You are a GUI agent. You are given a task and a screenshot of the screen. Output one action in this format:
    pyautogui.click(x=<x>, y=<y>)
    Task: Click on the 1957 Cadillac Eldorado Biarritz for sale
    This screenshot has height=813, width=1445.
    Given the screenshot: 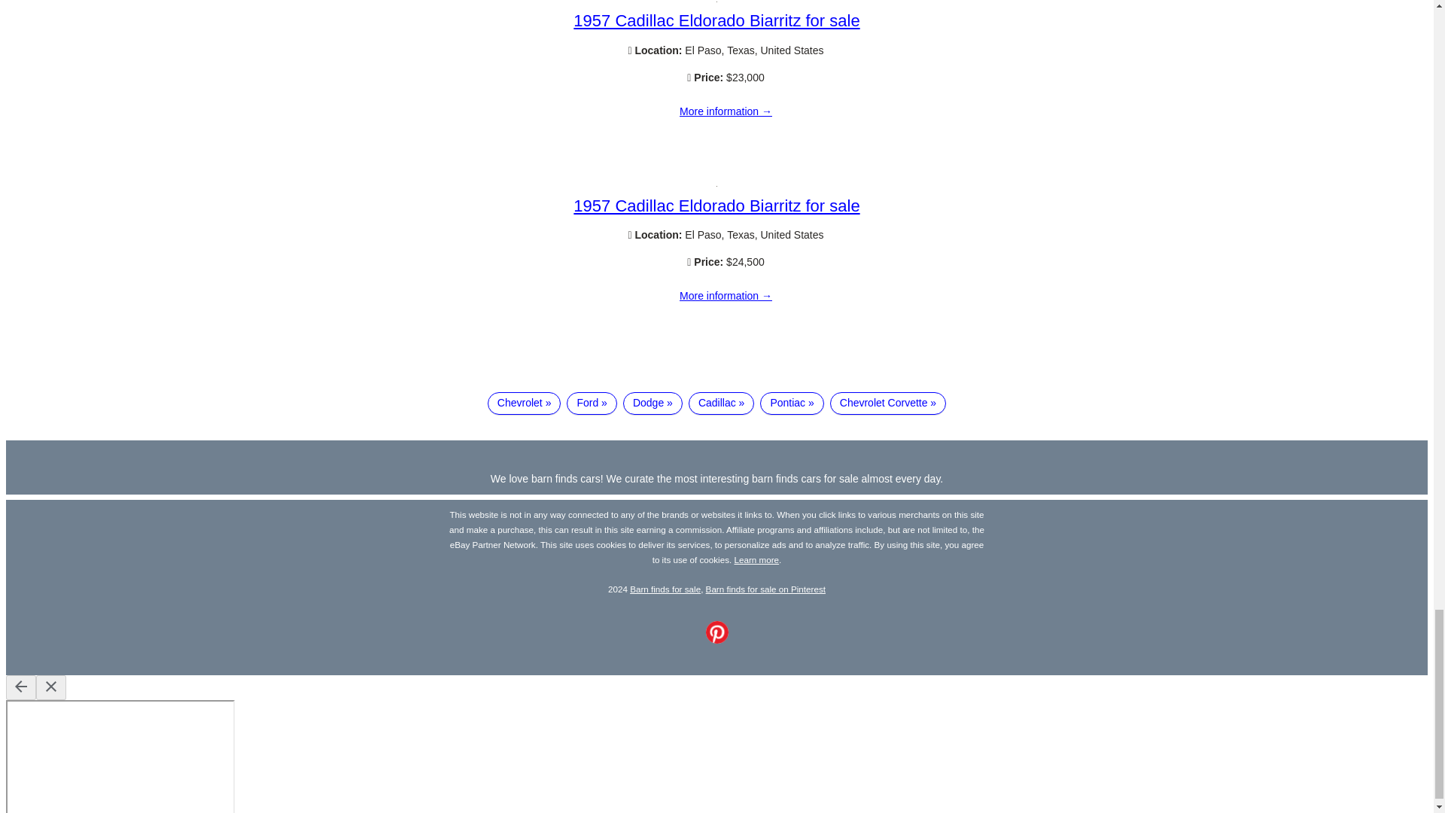 What is the action you would take?
    pyautogui.click(x=716, y=20)
    